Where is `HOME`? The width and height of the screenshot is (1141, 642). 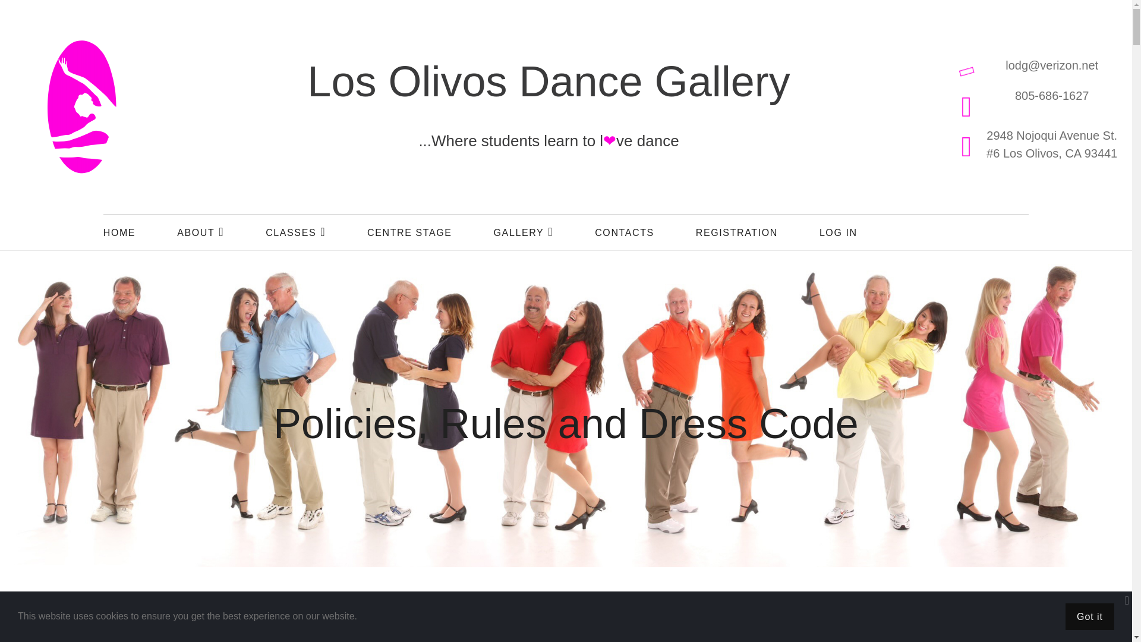
HOME is located at coordinates (119, 233).